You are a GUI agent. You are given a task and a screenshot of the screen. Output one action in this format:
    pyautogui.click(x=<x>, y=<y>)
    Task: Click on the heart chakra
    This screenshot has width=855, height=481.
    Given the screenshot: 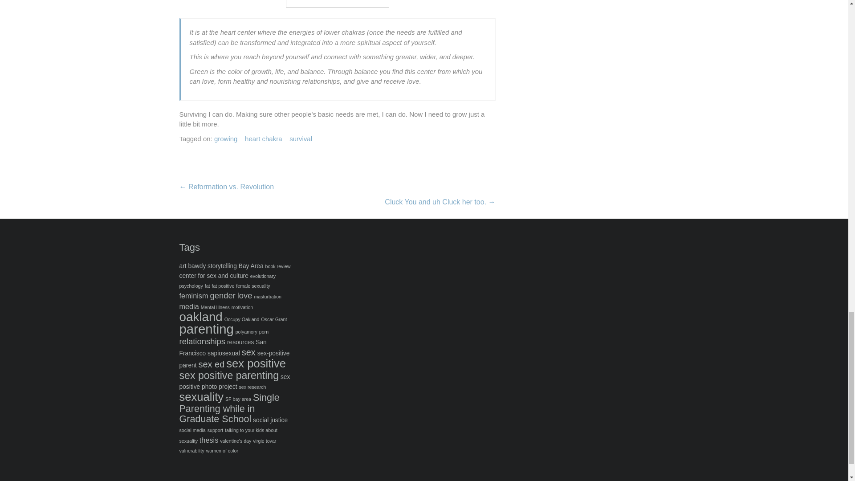 What is the action you would take?
    pyautogui.click(x=263, y=139)
    